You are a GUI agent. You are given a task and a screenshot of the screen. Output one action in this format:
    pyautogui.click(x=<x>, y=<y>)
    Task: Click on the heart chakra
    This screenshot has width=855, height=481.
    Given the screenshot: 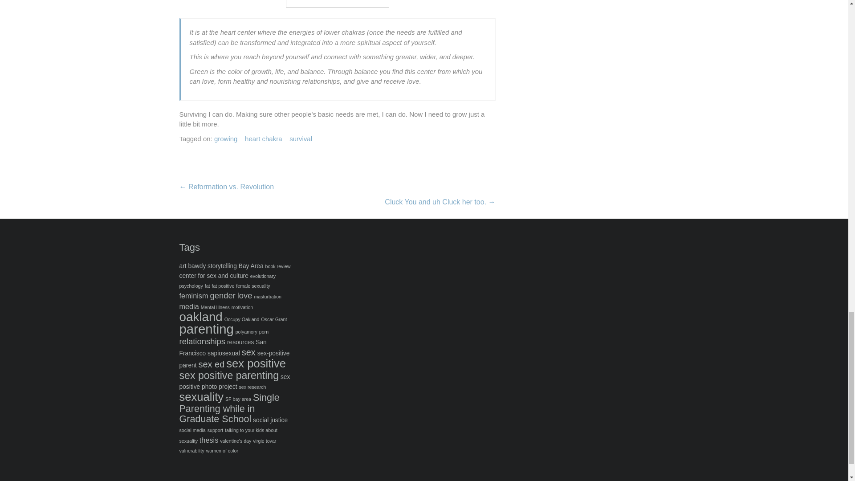 What is the action you would take?
    pyautogui.click(x=263, y=139)
    